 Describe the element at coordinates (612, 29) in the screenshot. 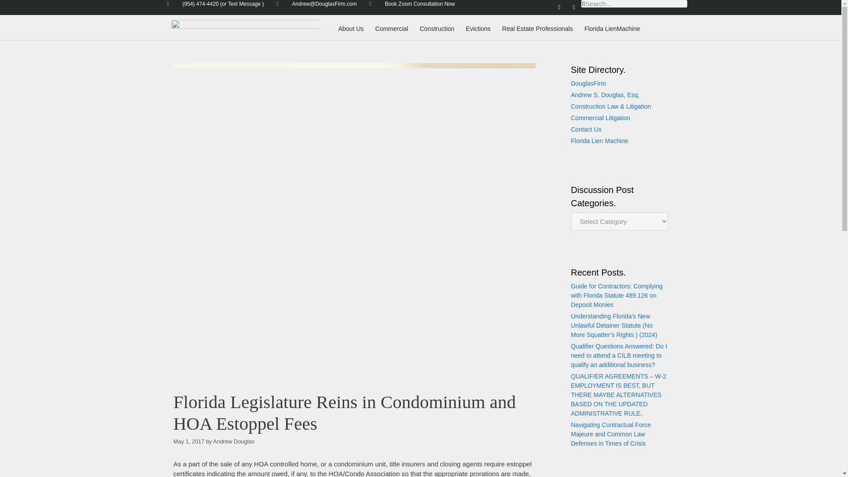

I see `Florida LienMachine` at that location.